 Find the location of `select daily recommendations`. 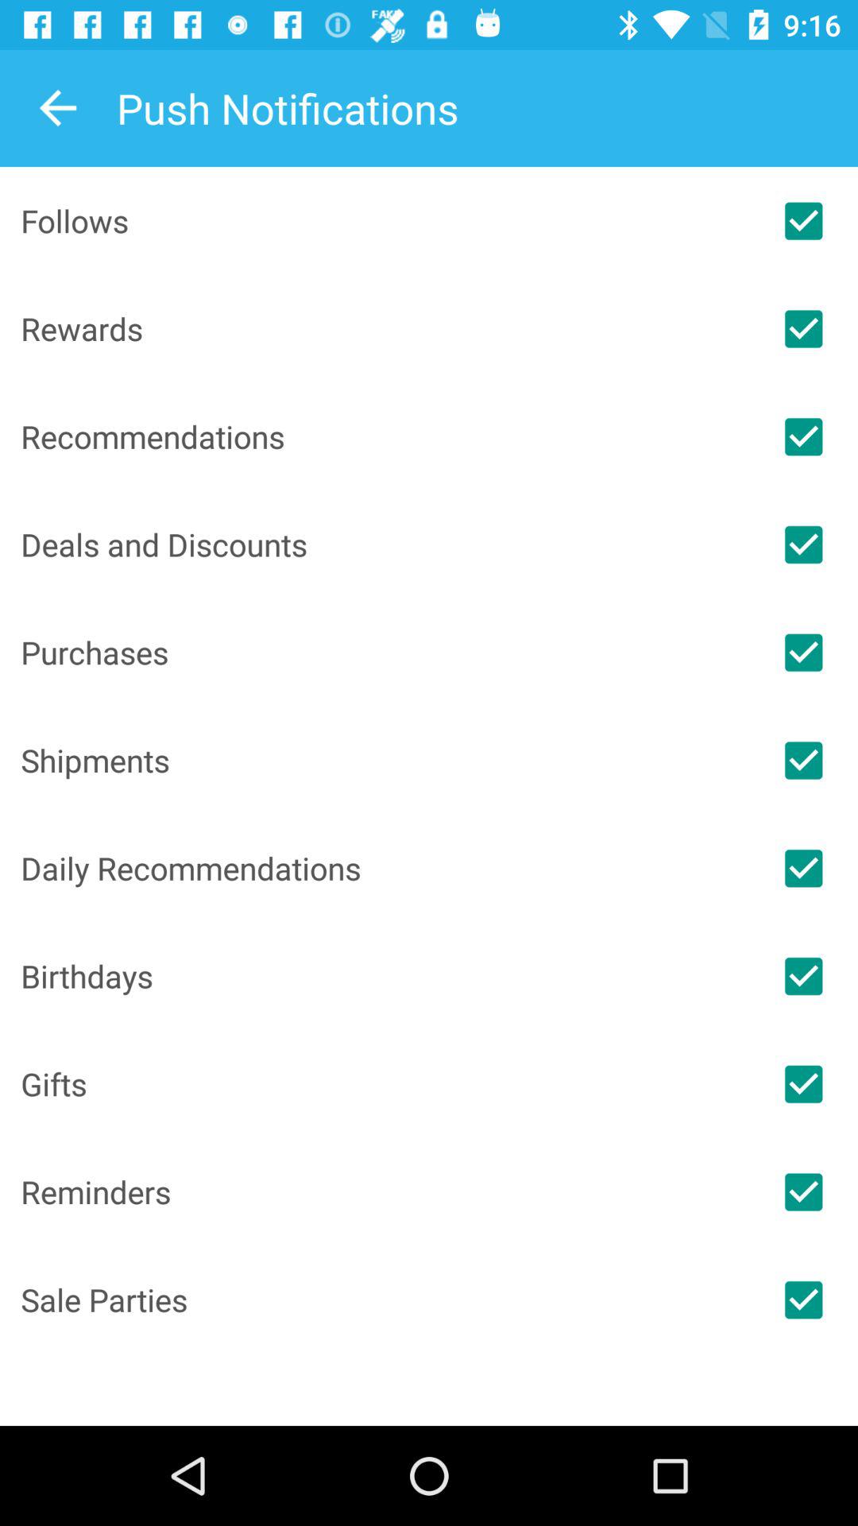

select daily recommendations is located at coordinates (803, 868).